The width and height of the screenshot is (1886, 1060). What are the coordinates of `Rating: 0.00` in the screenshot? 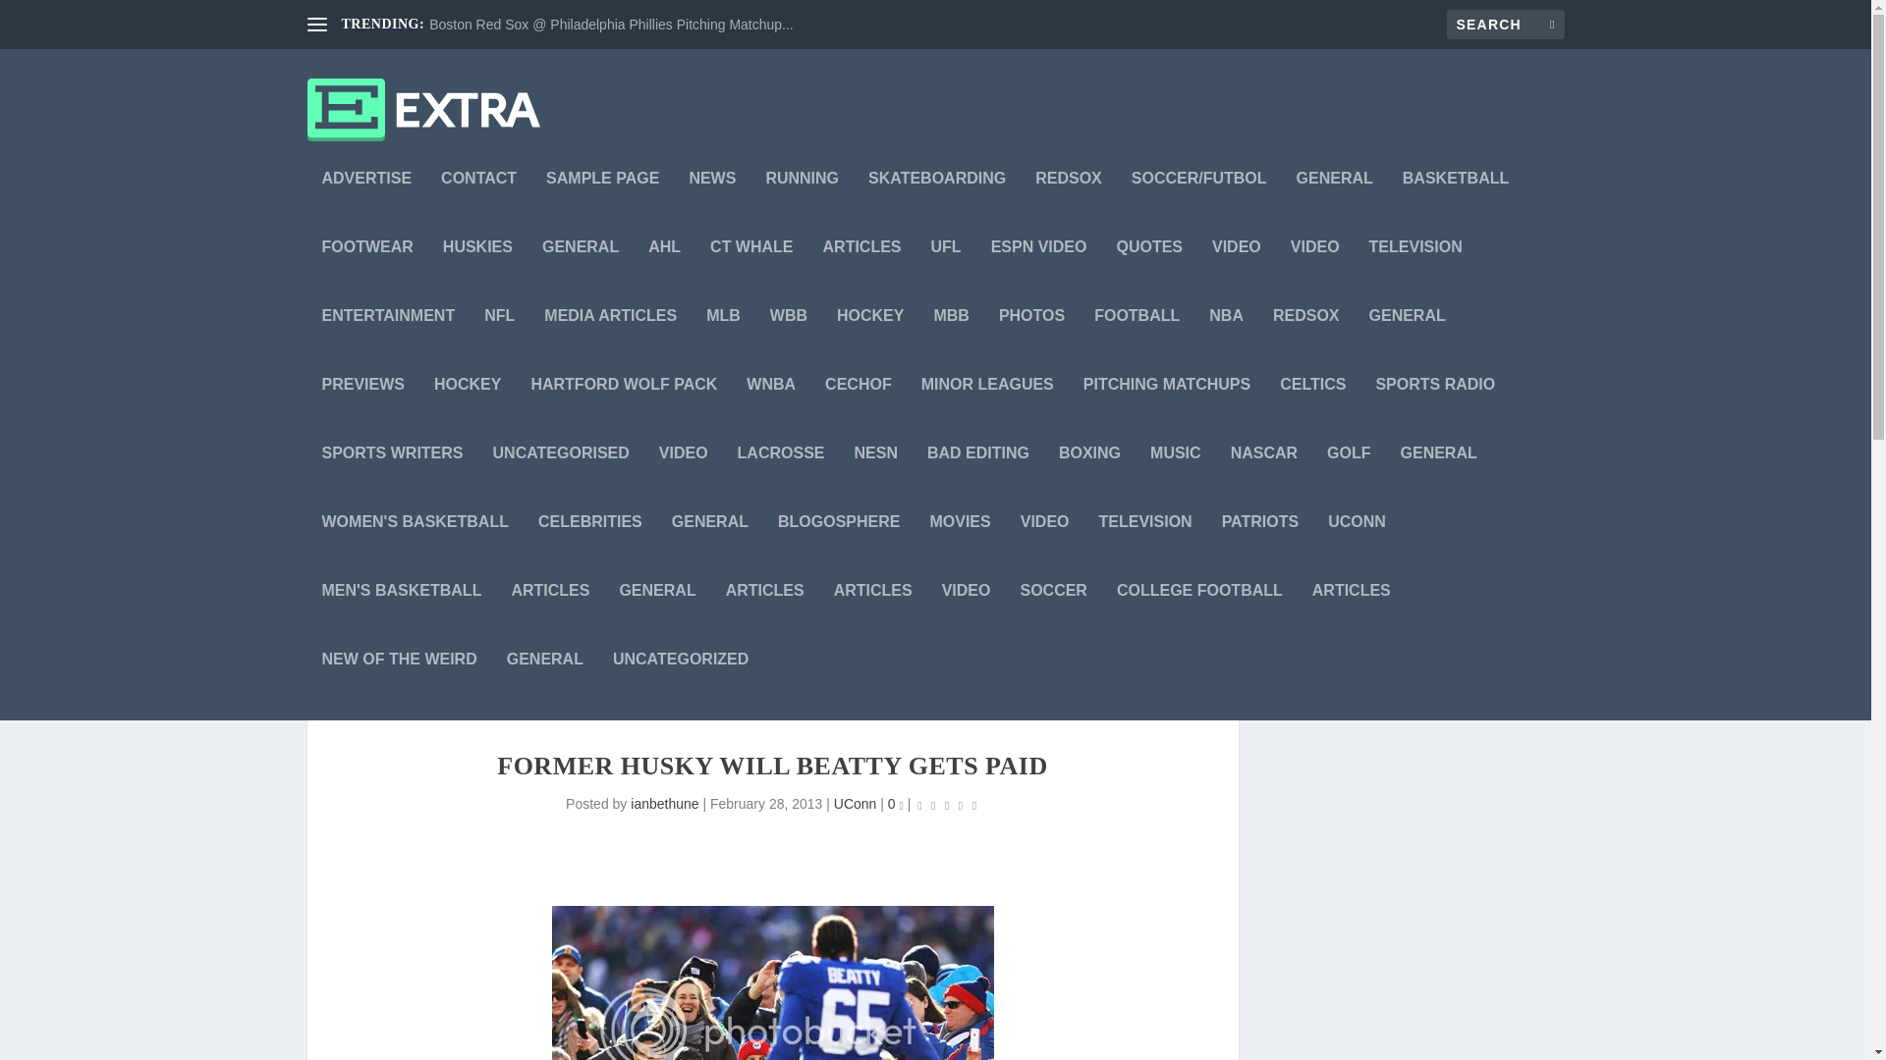 It's located at (947, 805).